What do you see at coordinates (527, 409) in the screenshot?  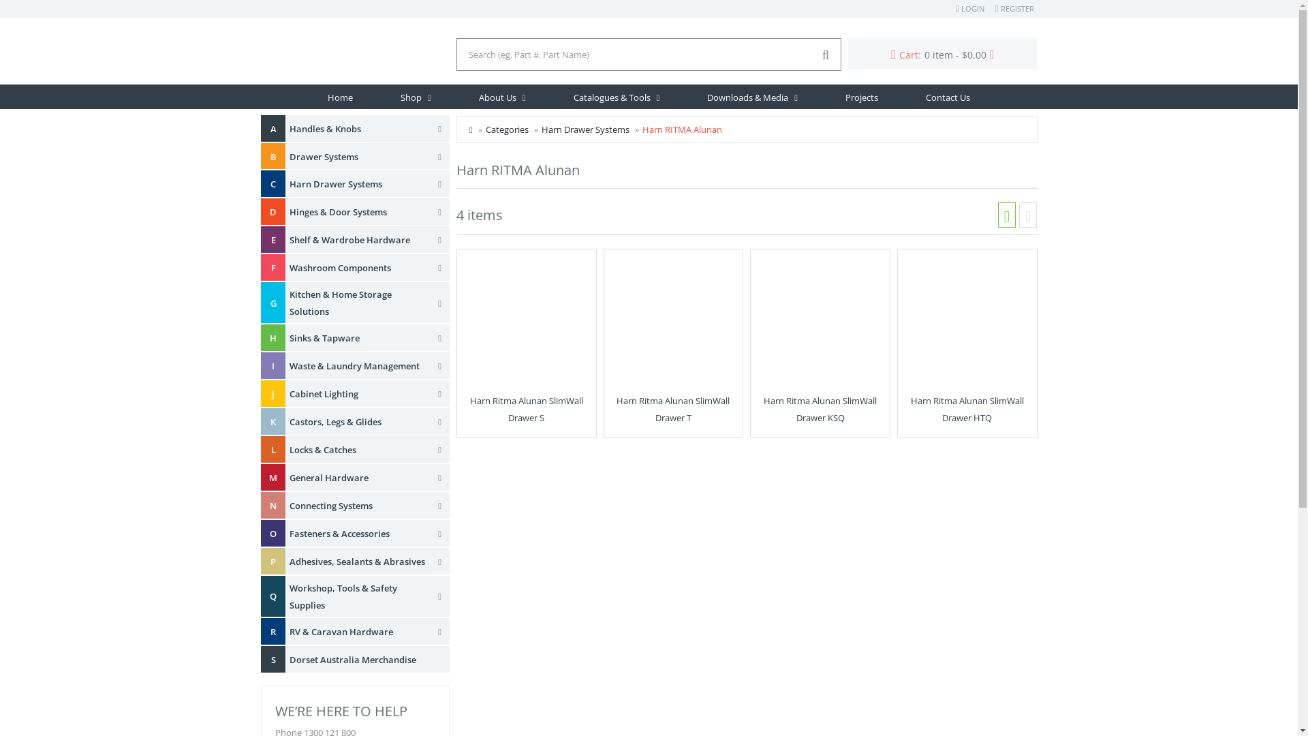 I see `Harn Ritma Alunan SlimWall Drawer S` at bounding box center [527, 409].